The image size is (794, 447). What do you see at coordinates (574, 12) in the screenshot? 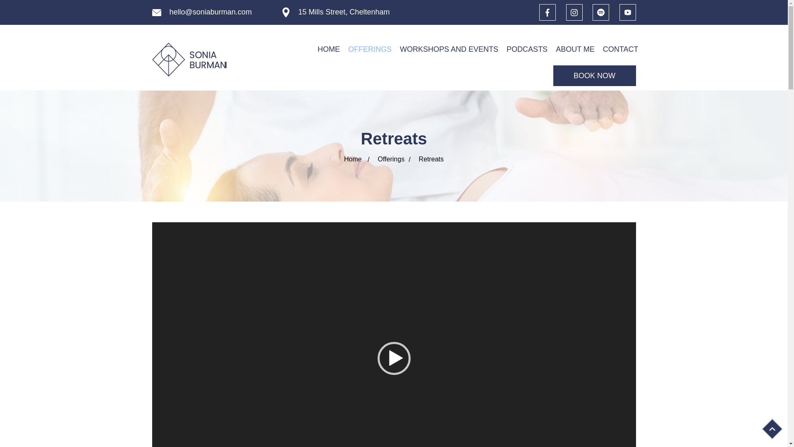
I see `Instagram` at bounding box center [574, 12].